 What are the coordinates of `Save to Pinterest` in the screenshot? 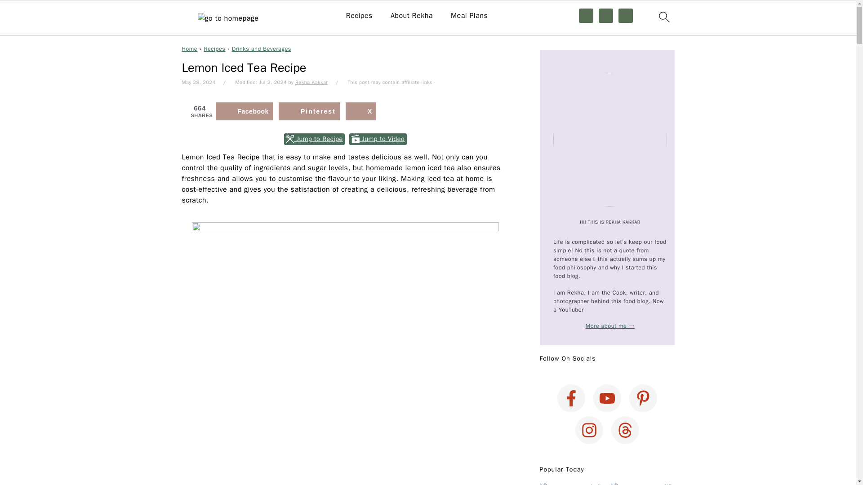 It's located at (309, 111).